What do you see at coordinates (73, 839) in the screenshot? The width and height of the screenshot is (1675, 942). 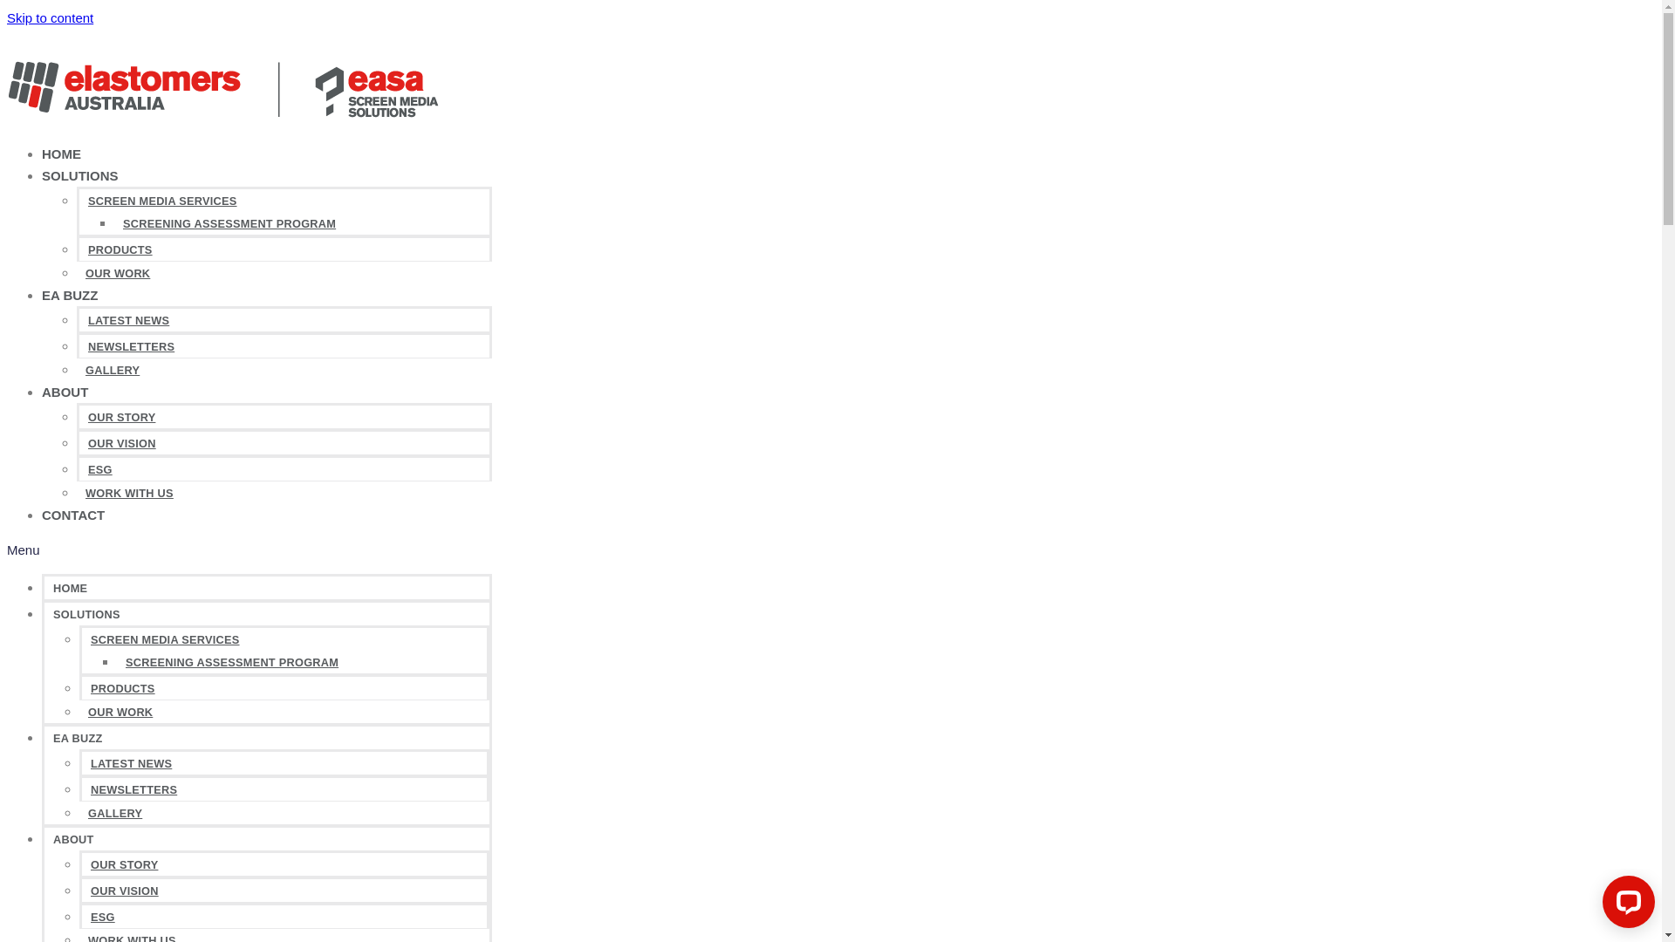 I see `ABOUT` at bounding box center [73, 839].